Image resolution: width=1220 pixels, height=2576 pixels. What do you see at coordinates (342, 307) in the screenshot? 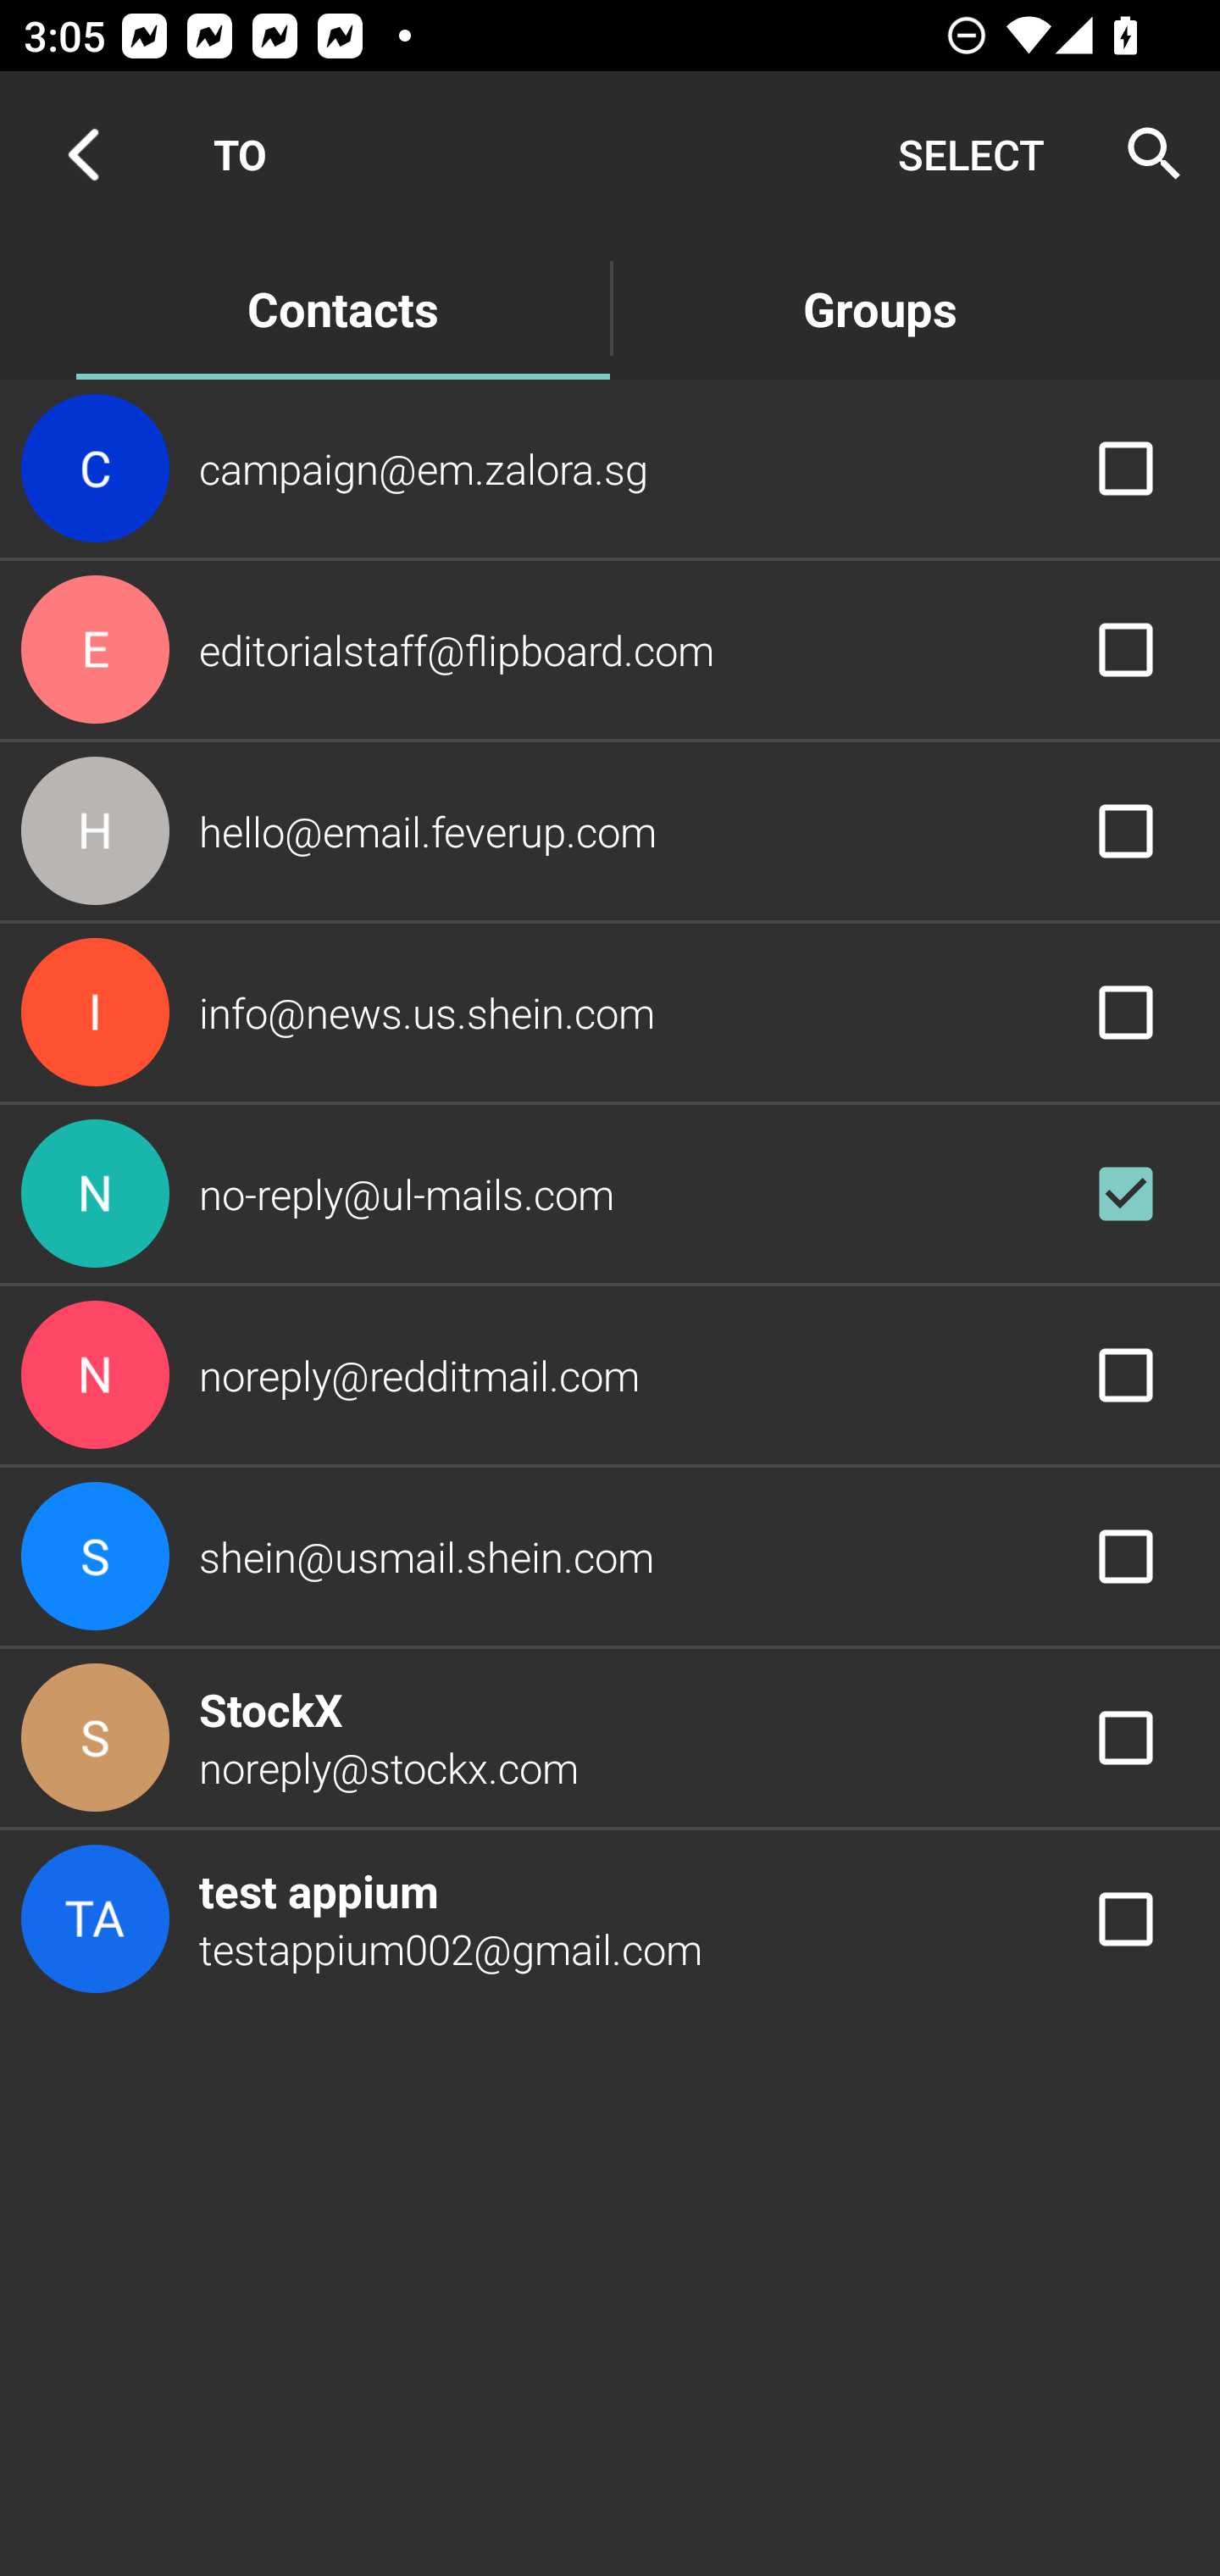
I see `Contacts` at bounding box center [342, 307].